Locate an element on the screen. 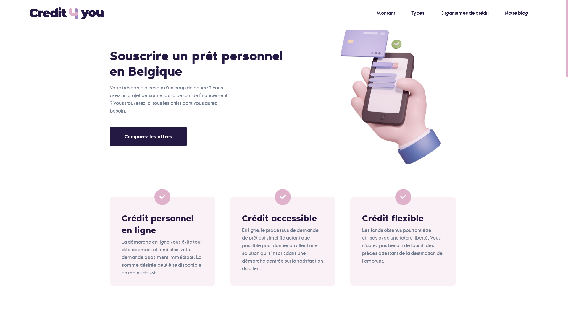 The width and height of the screenshot is (568, 319). Types is located at coordinates (418, 13).